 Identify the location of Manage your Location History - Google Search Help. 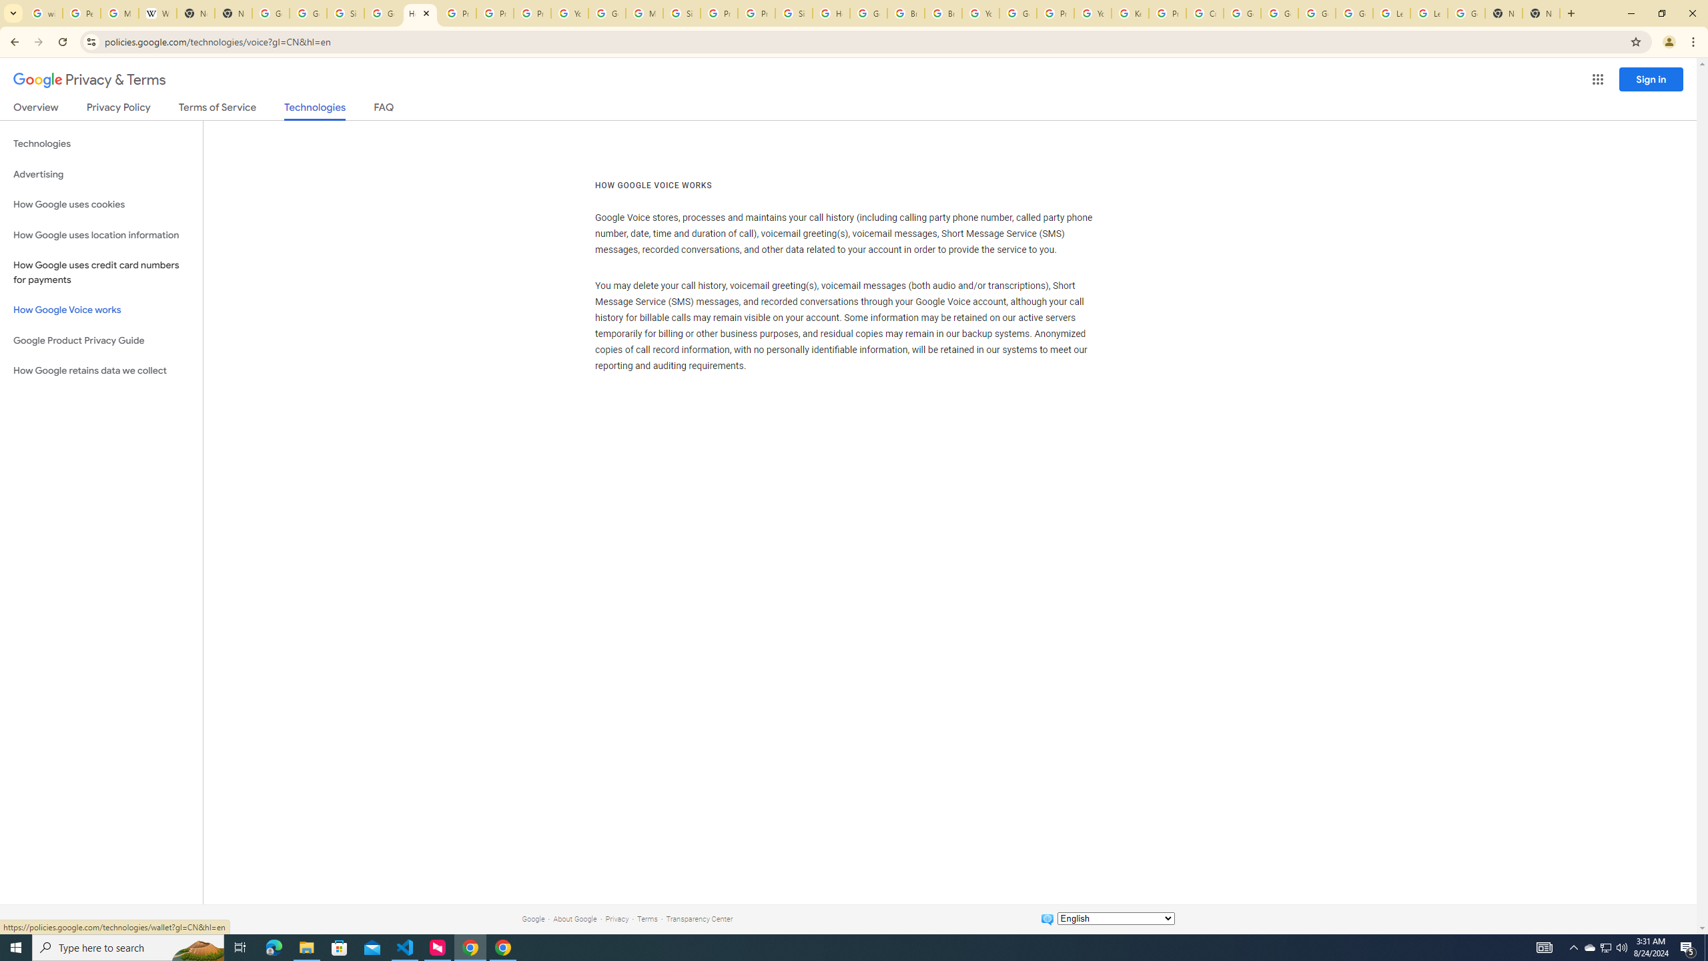
(119, 13).